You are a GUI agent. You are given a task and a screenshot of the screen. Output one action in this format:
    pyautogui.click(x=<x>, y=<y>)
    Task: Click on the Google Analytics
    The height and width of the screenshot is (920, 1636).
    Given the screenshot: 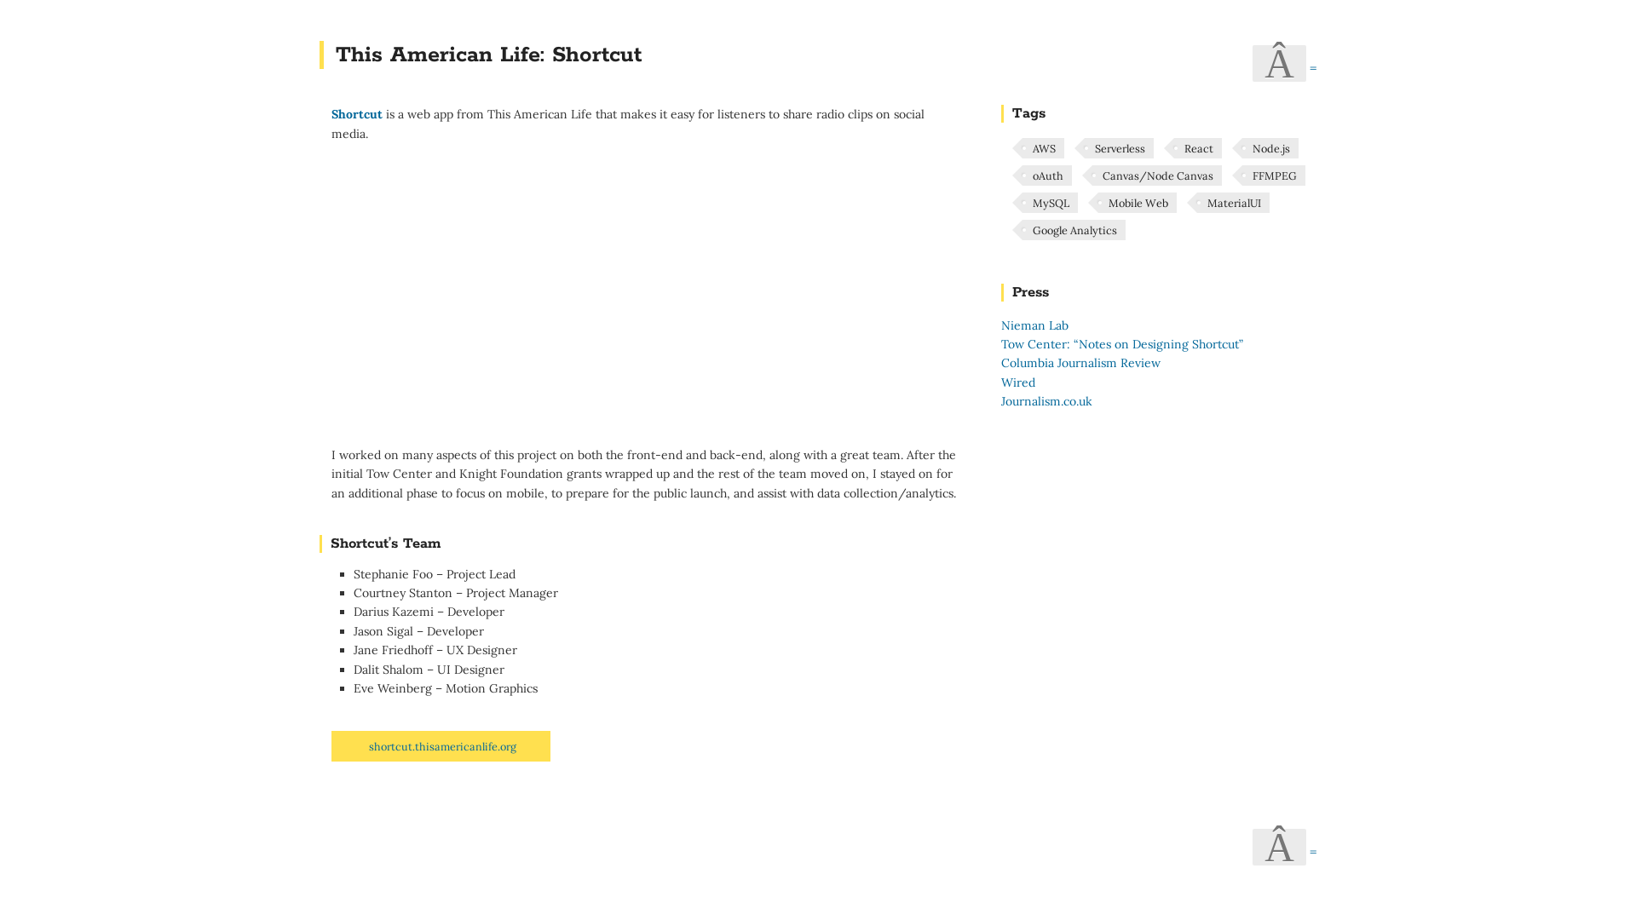 What is the action you would take?
    pyautogui.click(x=1074, y=230)
    